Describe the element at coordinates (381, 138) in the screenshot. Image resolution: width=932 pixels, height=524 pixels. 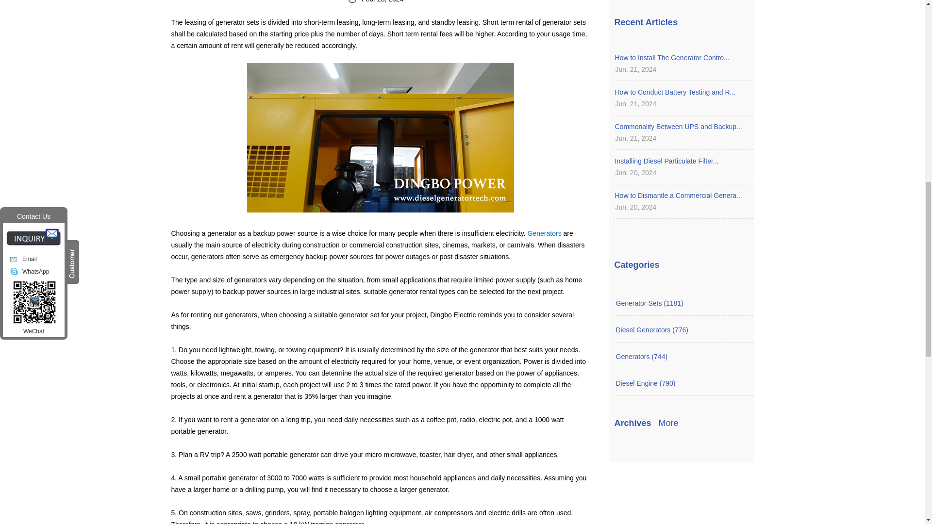
I see `power generating sets` at that location.